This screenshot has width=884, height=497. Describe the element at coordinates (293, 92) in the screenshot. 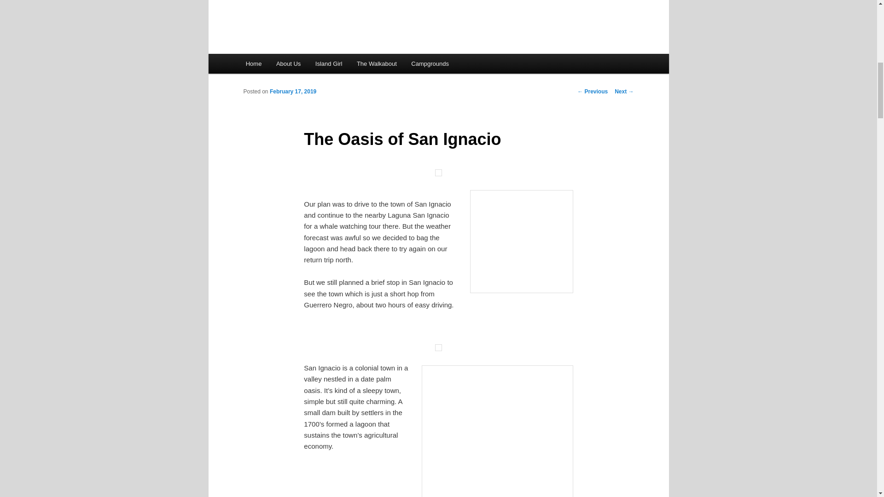

I see `9:20 am` at that location.